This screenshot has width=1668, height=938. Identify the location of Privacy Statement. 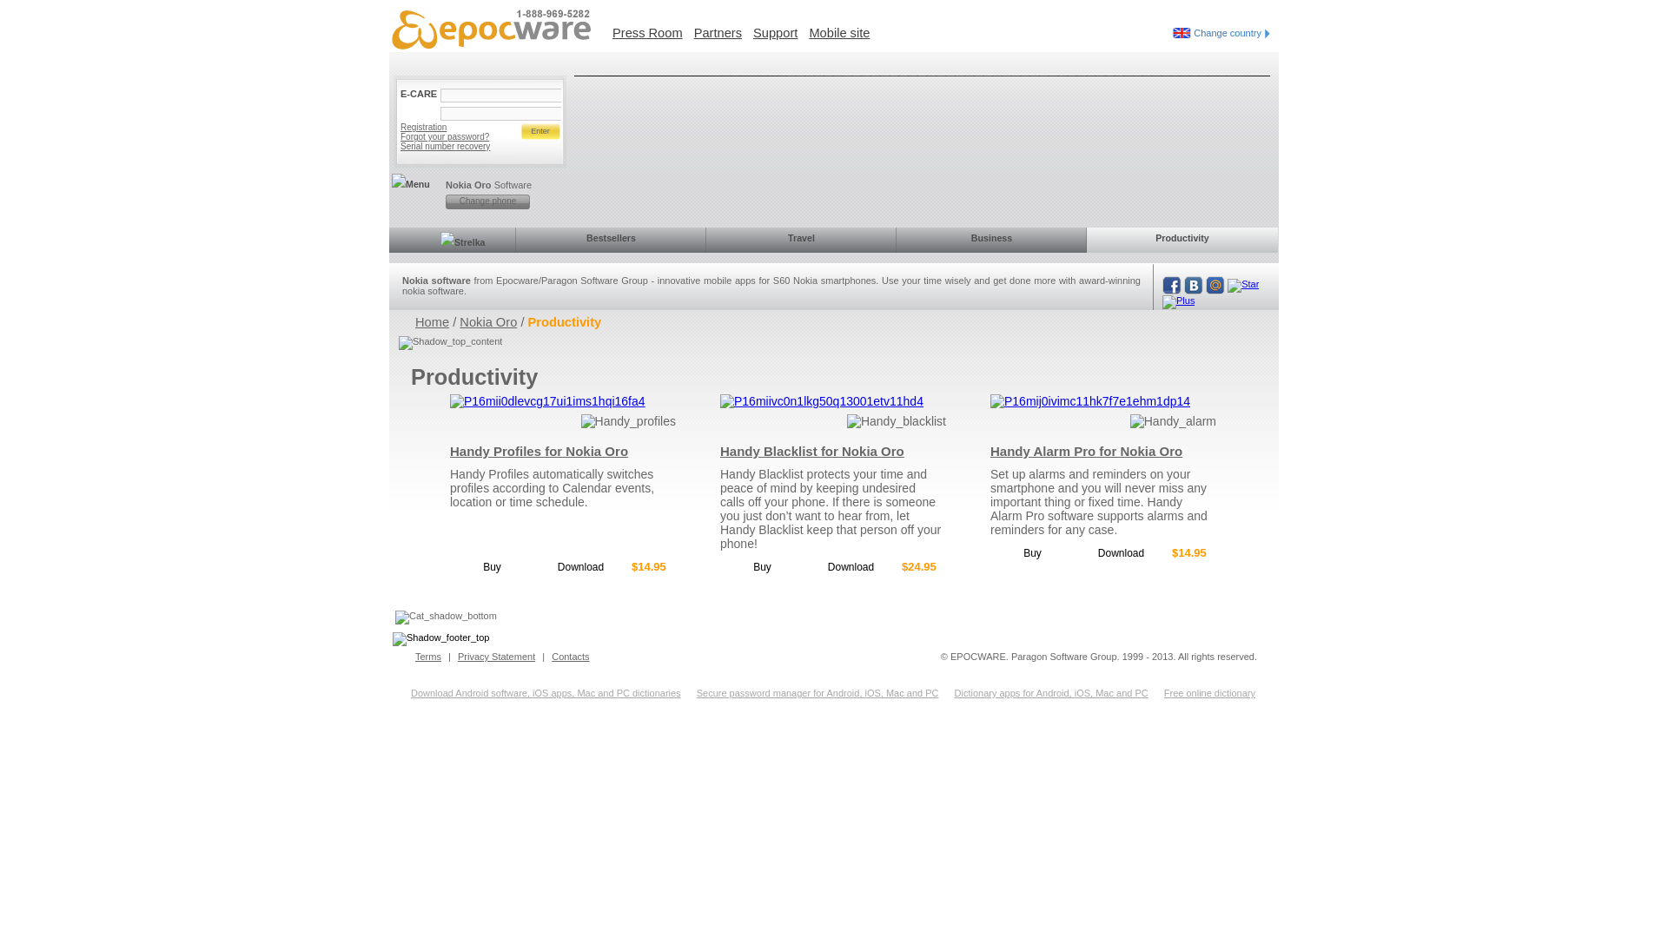
(496, 657).